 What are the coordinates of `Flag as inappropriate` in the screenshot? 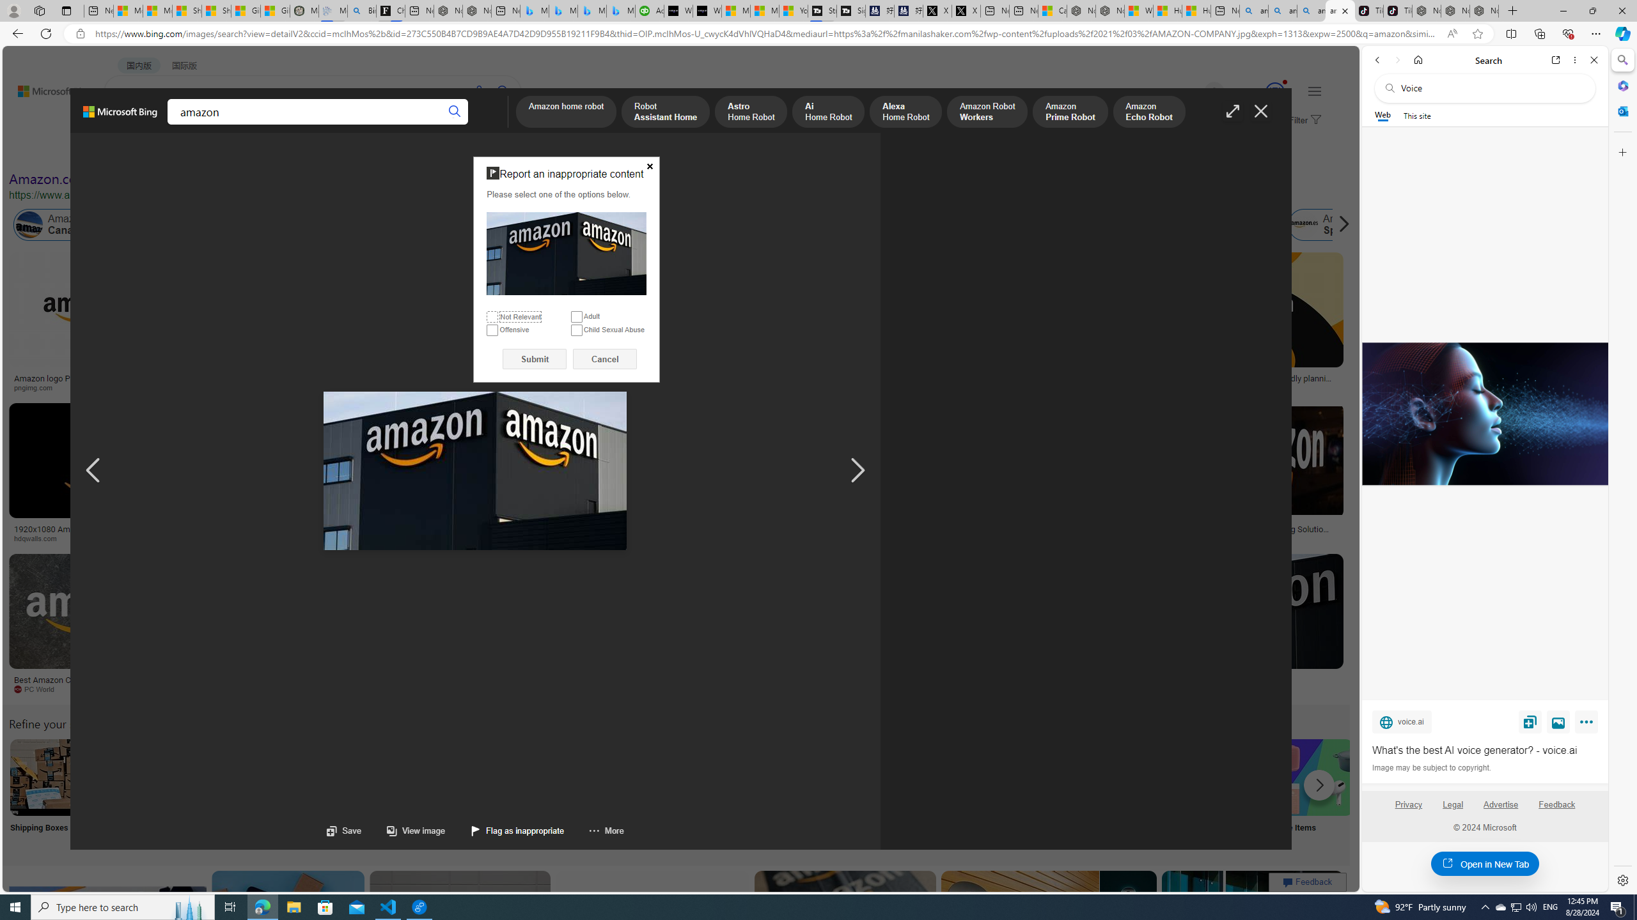 It's located at (505, 831).